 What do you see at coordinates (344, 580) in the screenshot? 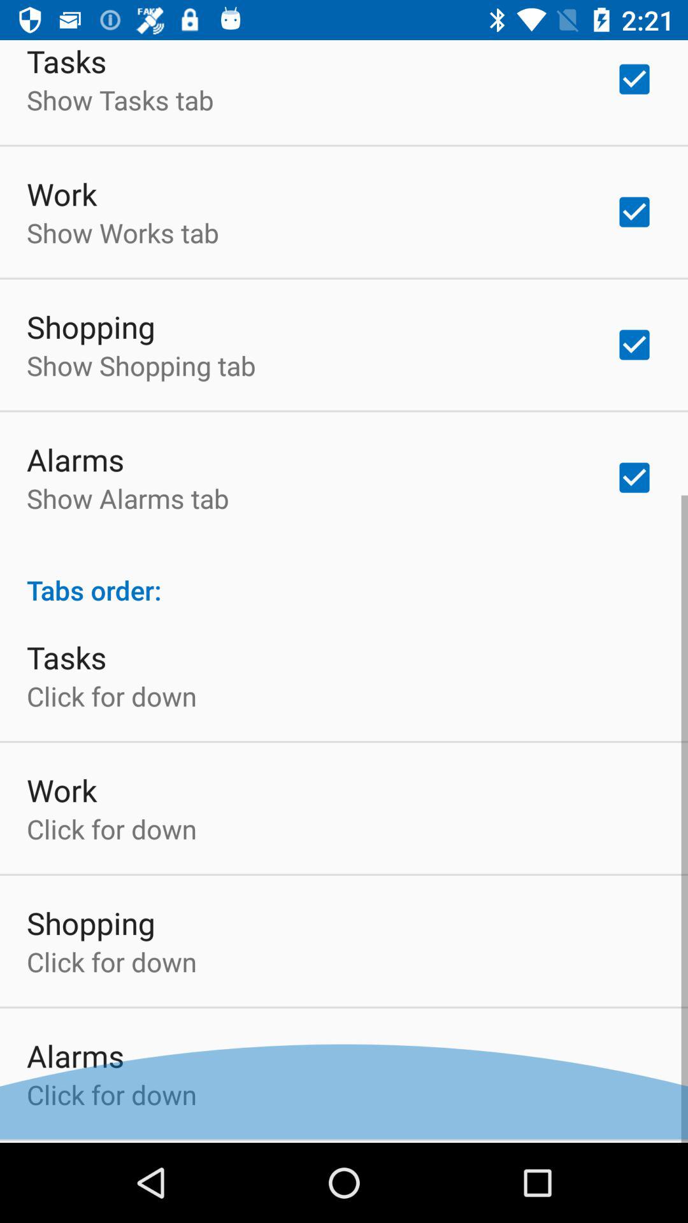
I see `turn on tabs order: icon` at bounding box center [344, 580].